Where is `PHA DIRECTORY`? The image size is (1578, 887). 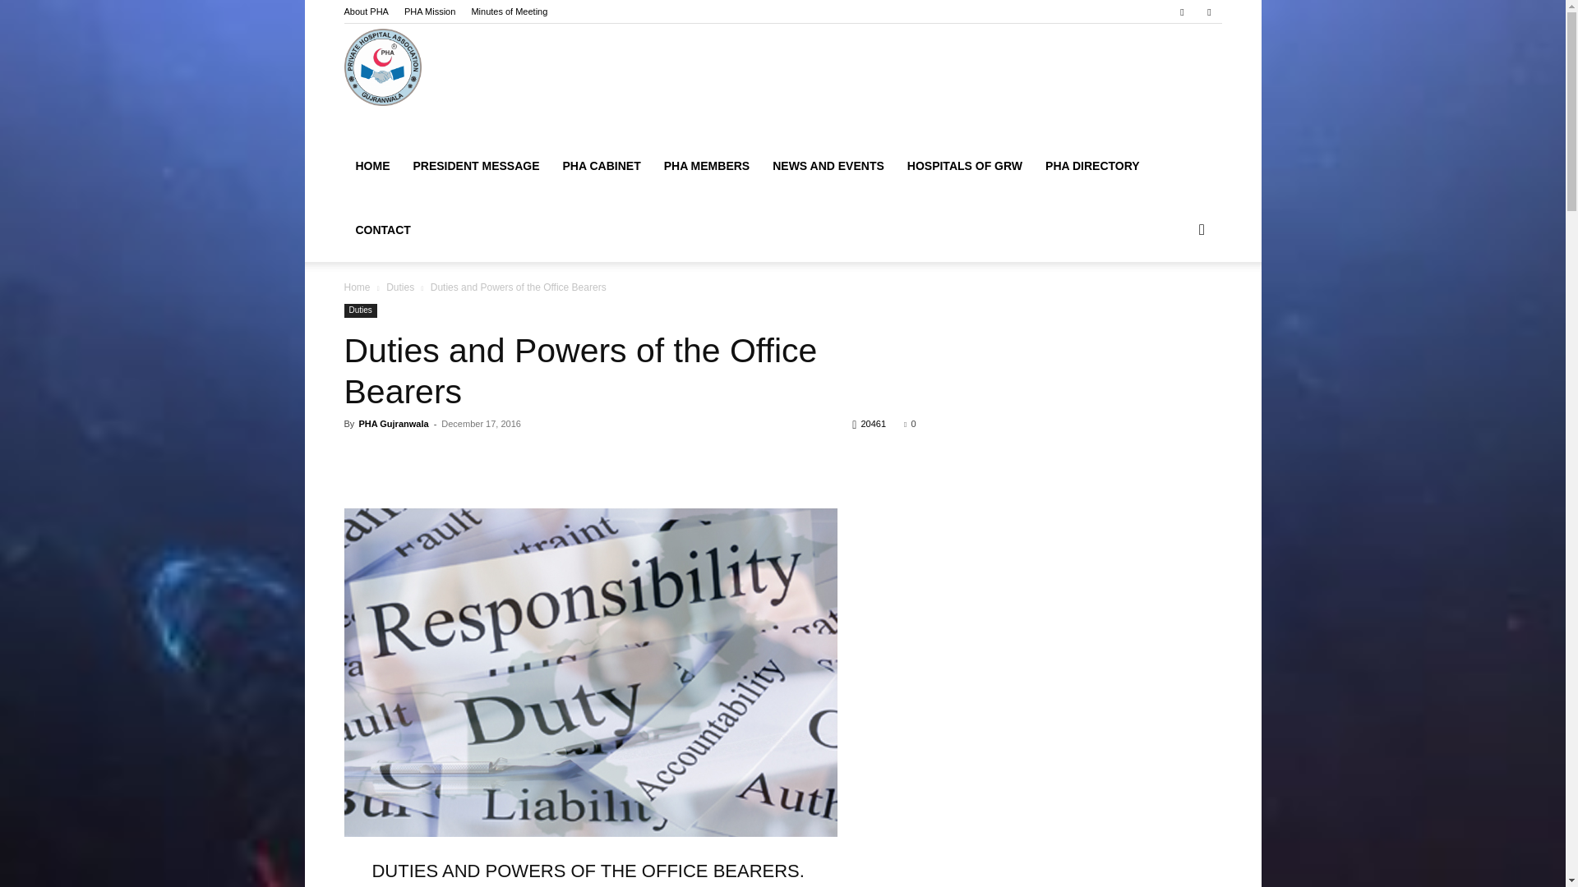
PHA DIRECTORY is located at coordinates (1092, 166).